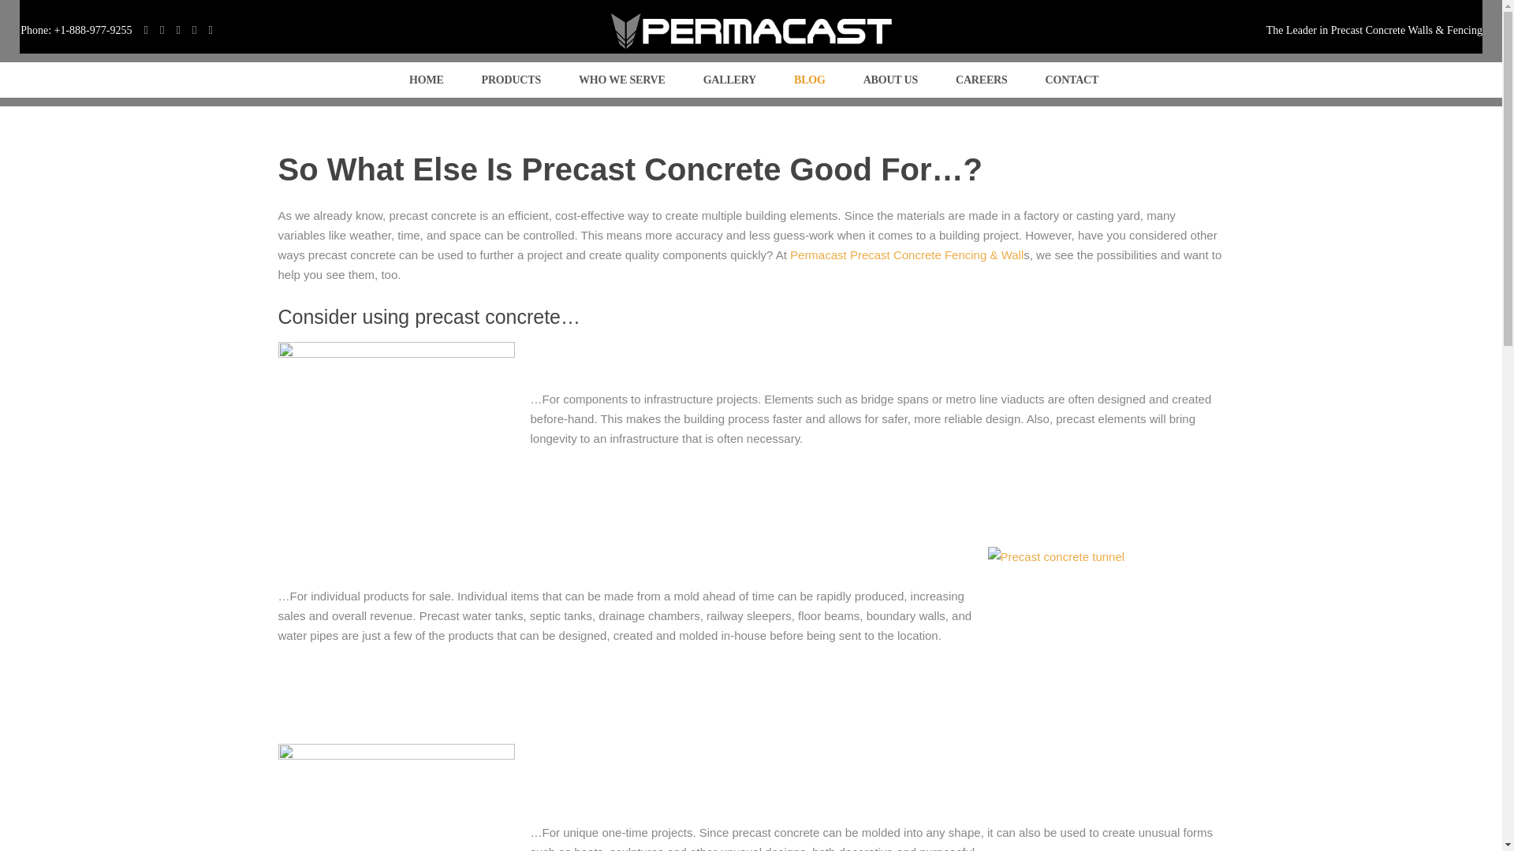 The height and width of the screenshot is (851, 1514). Describe the element at coordinates (1070, 80) in the screenshot. I see `CONTACT` at that location.